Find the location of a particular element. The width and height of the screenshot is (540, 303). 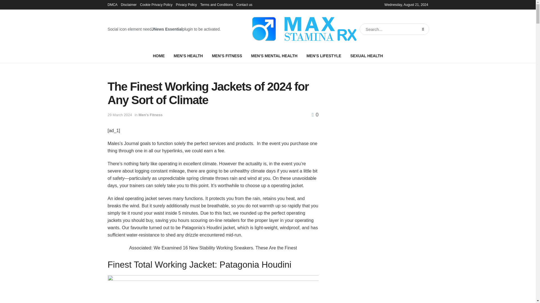

DMCA is located at coordinates (112, 4).